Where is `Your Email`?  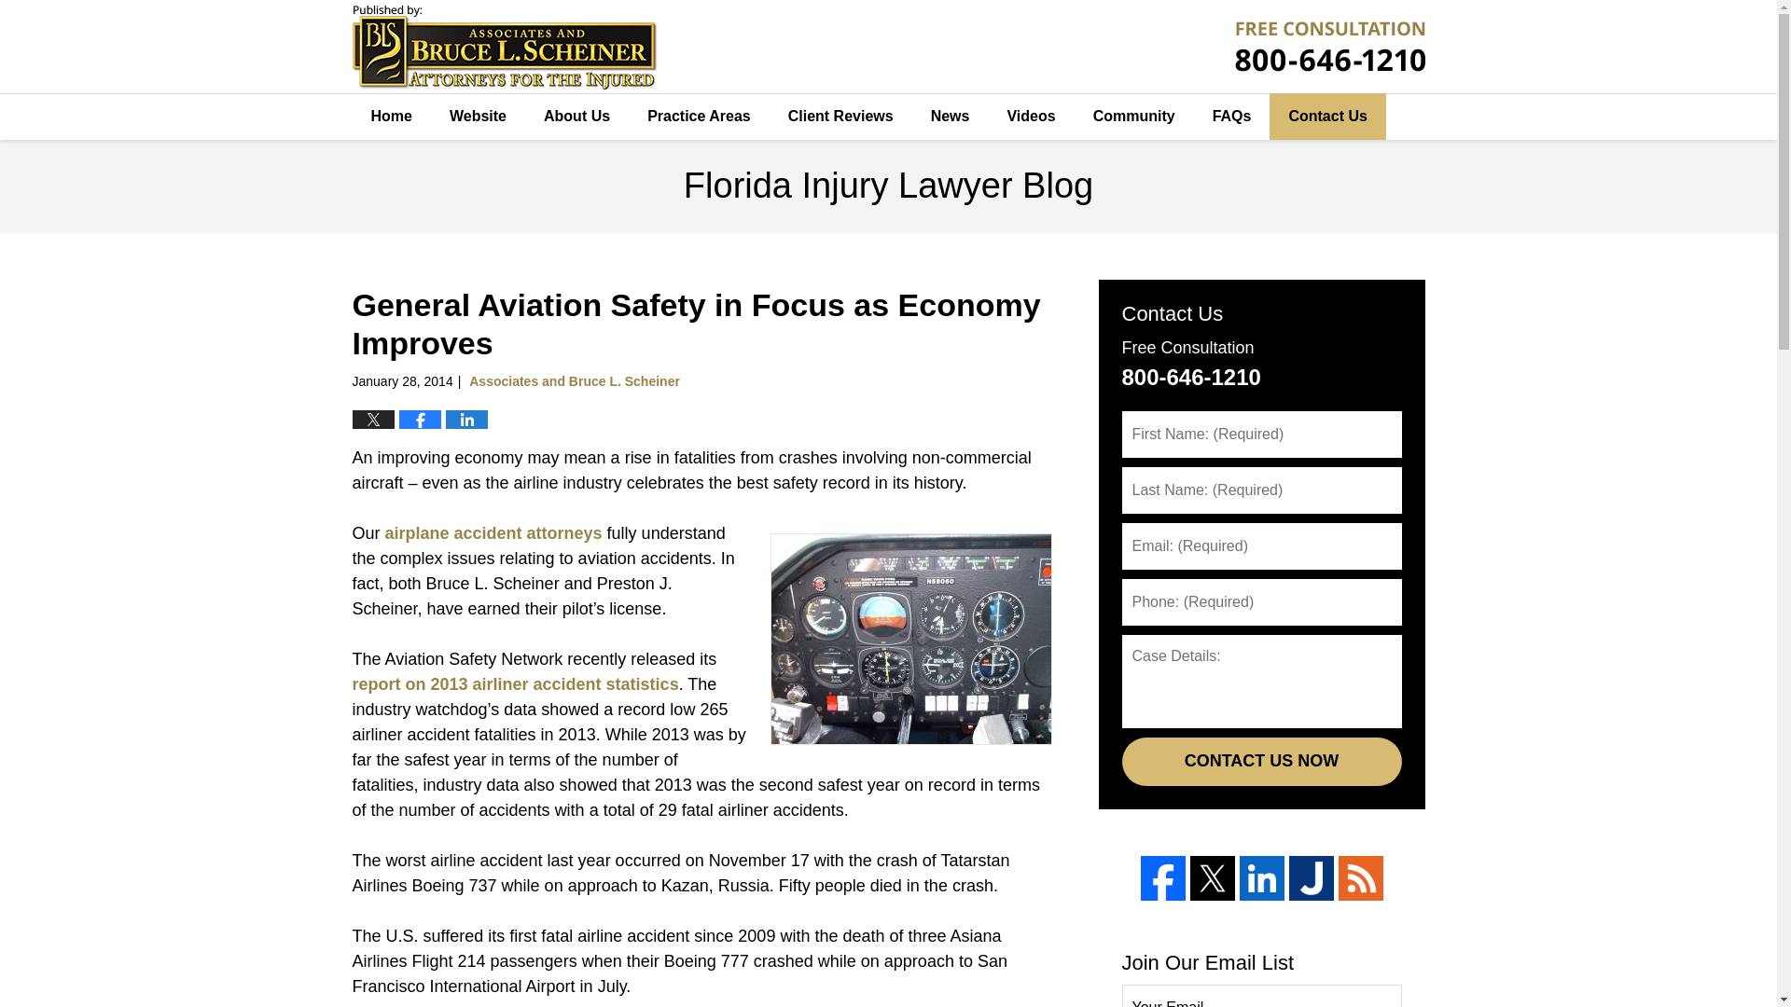
Your Email is located at coordinates (1260, 996).